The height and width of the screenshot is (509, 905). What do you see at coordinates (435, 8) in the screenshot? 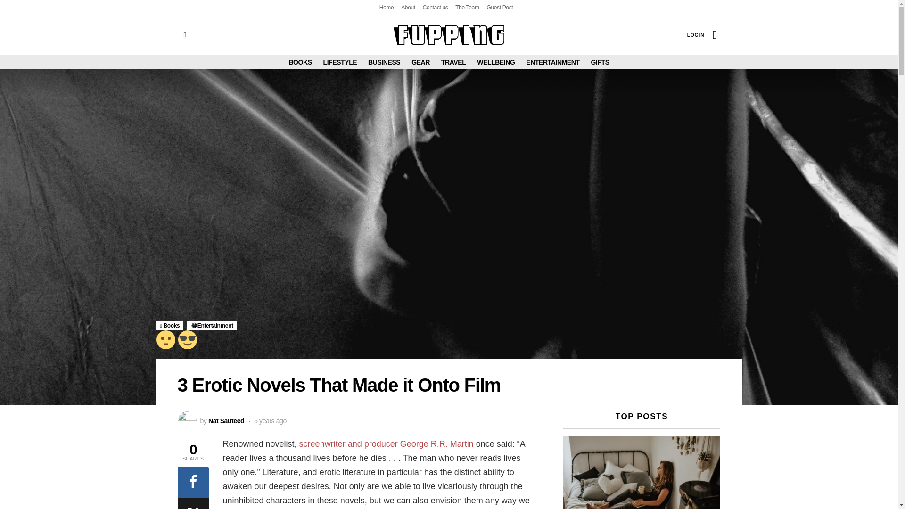
I see `Contact us` at bounding box center [435, 8].